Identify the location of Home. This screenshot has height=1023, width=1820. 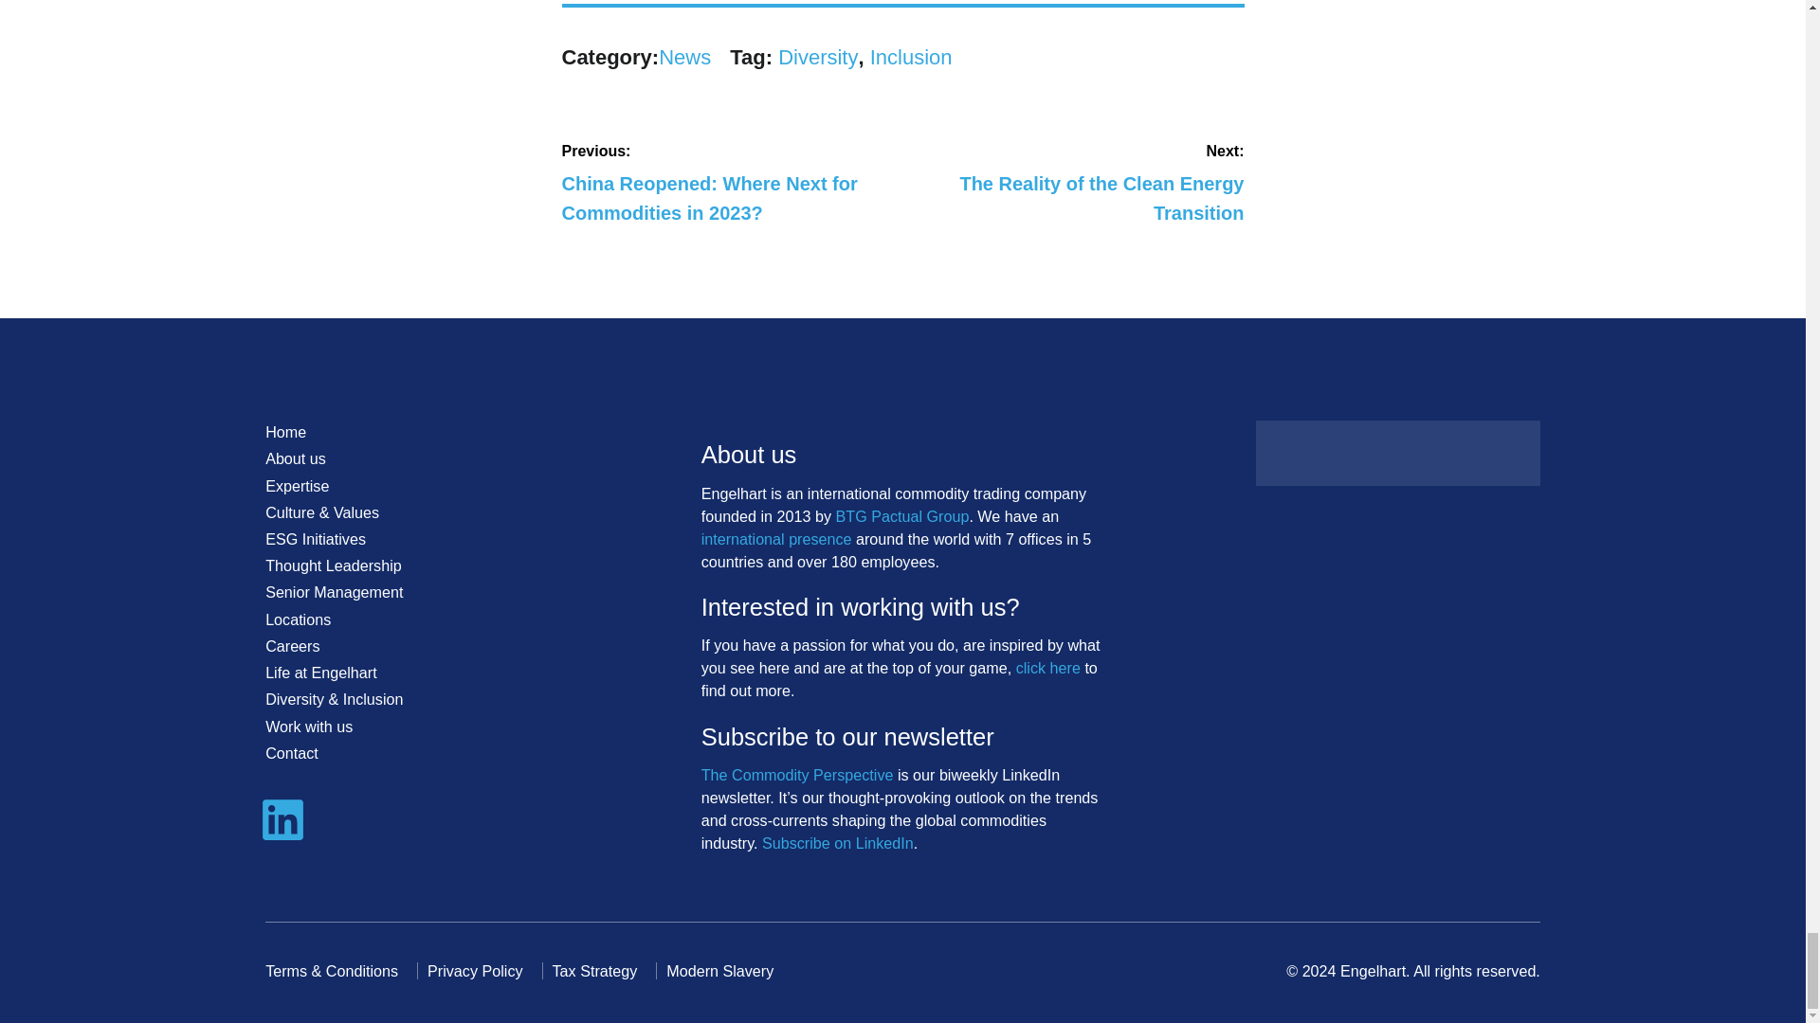
(285, 432).